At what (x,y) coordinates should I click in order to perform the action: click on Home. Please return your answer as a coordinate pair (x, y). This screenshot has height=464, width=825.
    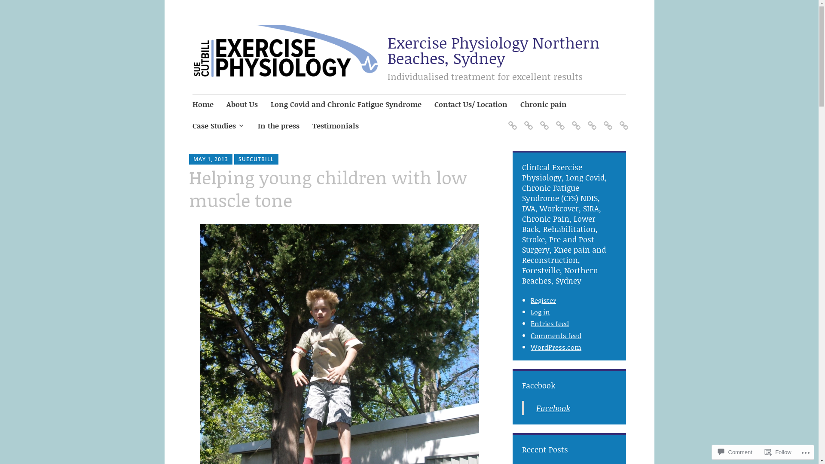
    Looking at the image, I should click on (203, 105).